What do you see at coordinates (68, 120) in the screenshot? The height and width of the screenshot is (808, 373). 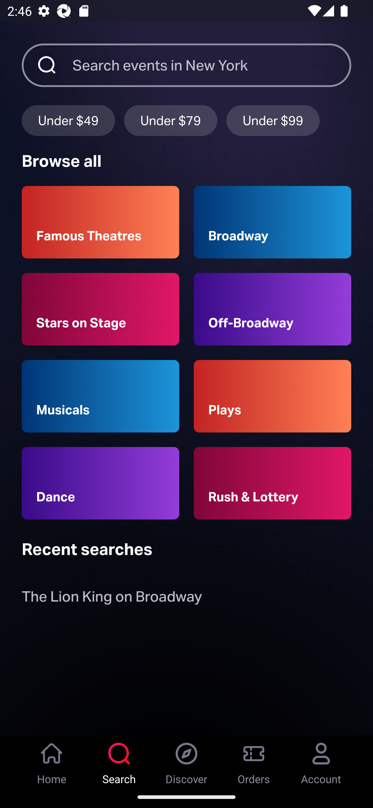 I see `Under $49` at bounding box center [68, 120].